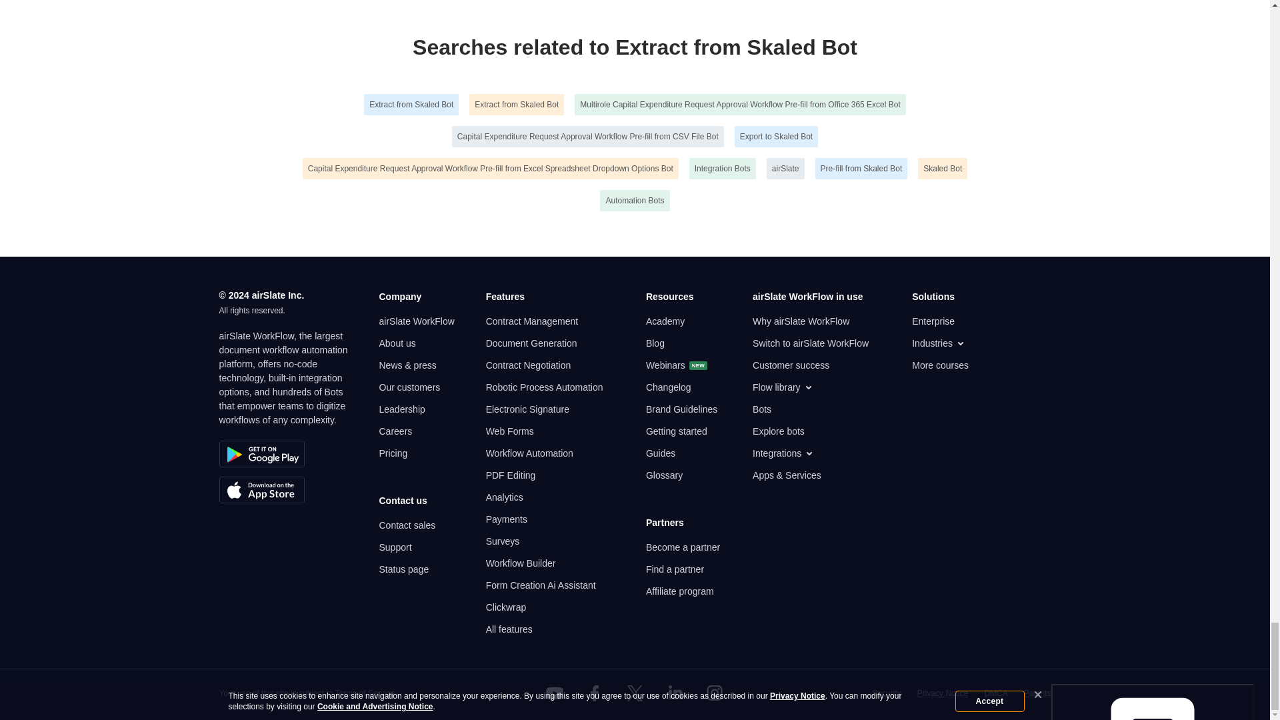 Image resolution: width=1280 pixels, height=720 pixels. I want to click on Instagram, so click(715, 693).